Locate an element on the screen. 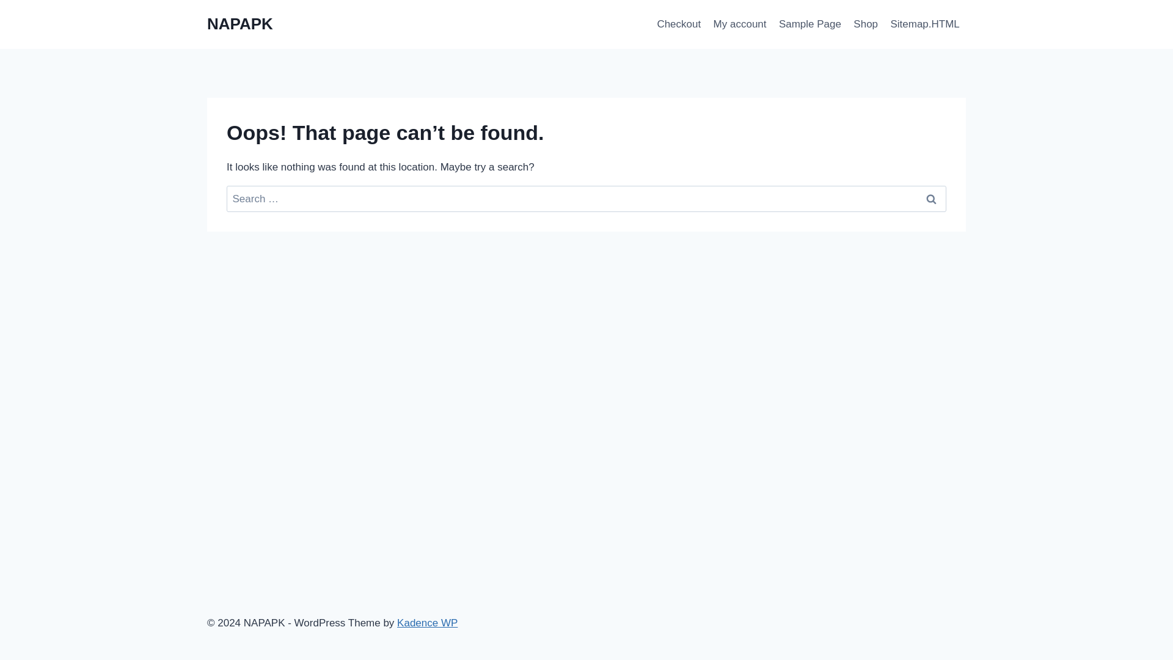  Shop is located at coordinates (865, 24).